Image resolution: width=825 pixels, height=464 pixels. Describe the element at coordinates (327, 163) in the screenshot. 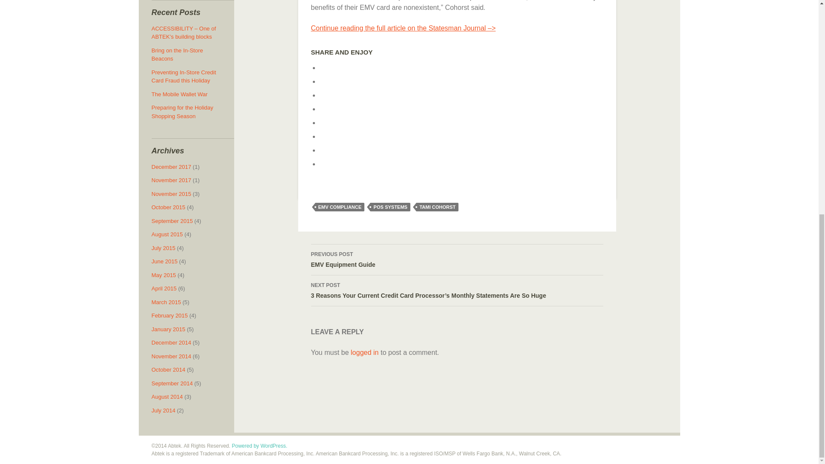

I see `TAMI COHORST` at that location.